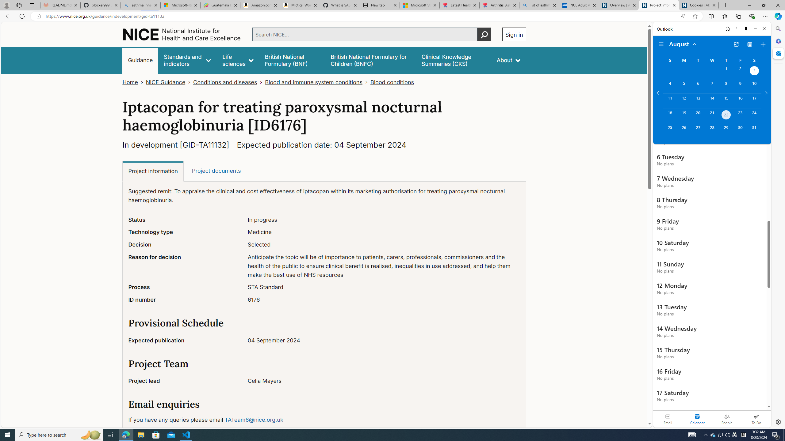 The width and height of the screenshot is (785, 441). Describe the element at coordinates (169, 82) in the screenshot. I see `NICE Guidance>` at that location.